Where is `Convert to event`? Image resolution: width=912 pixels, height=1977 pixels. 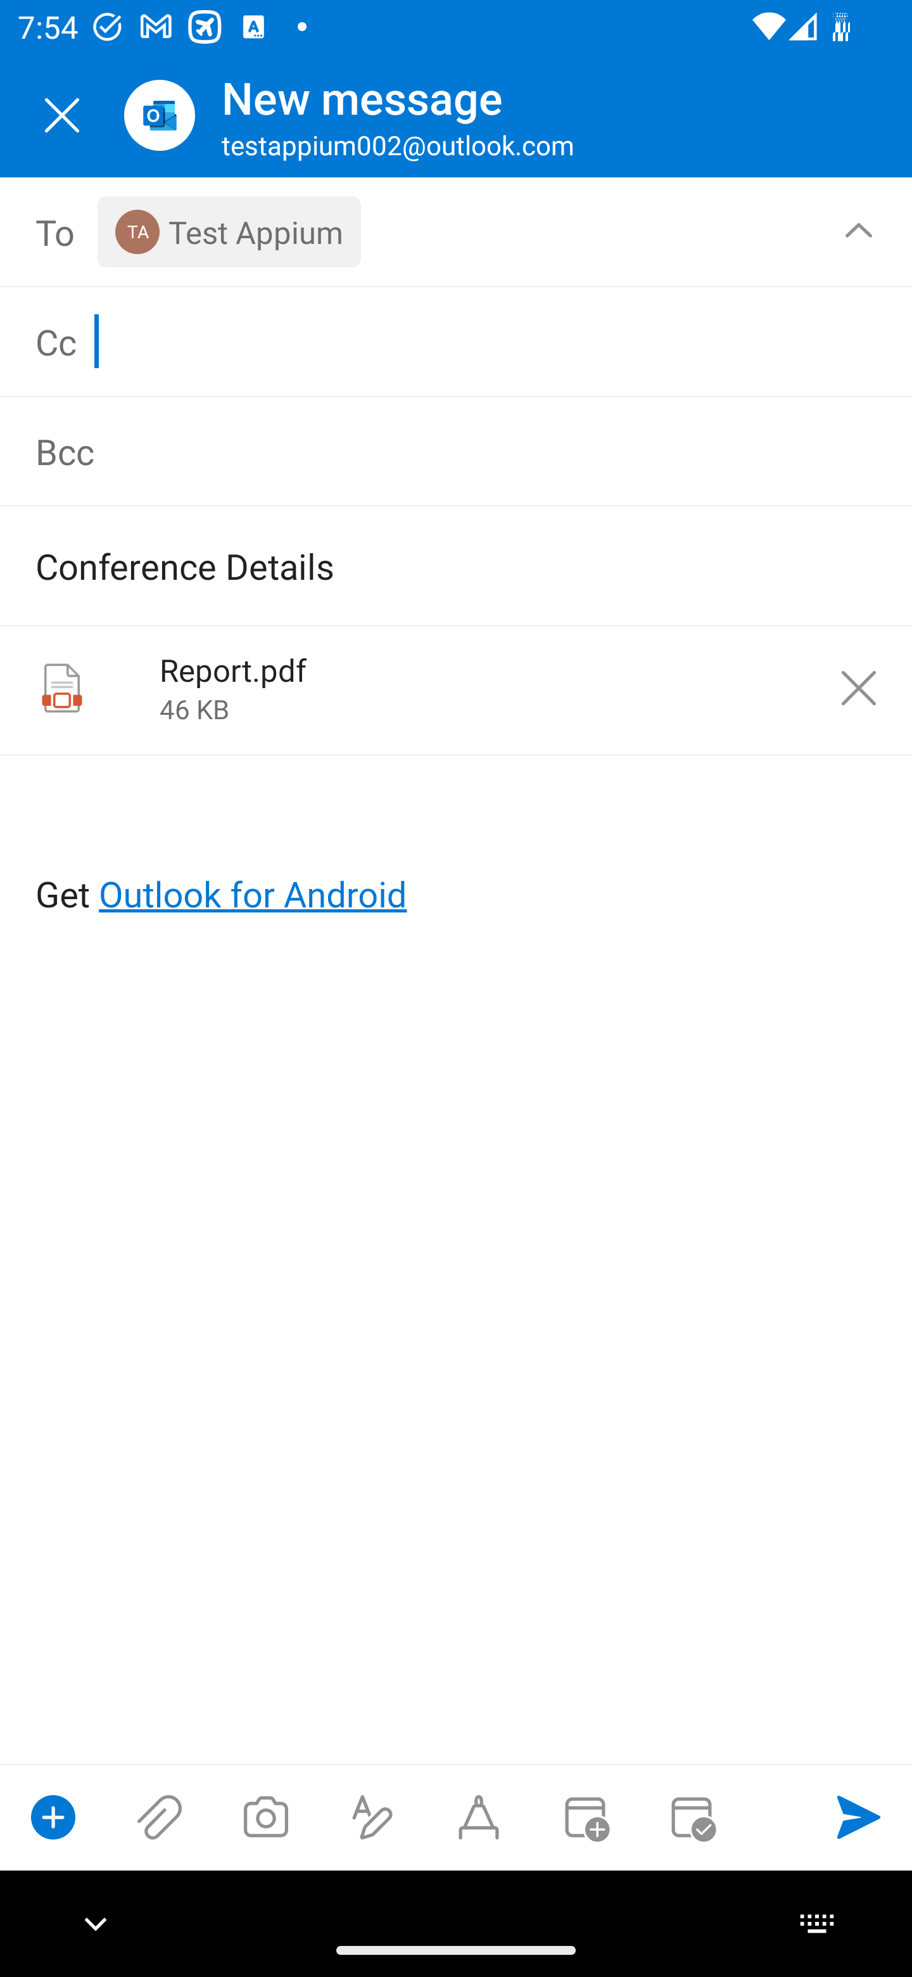 Convert to event is located at coordinates (585, 1817).